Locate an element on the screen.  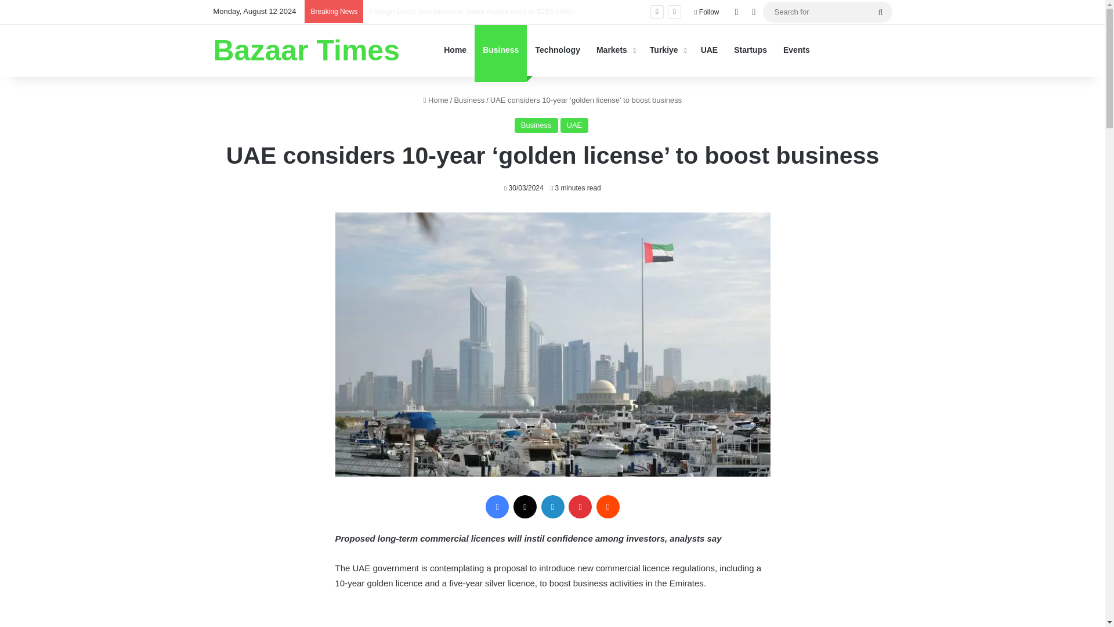
Technology is located at coordinates (557, 50).